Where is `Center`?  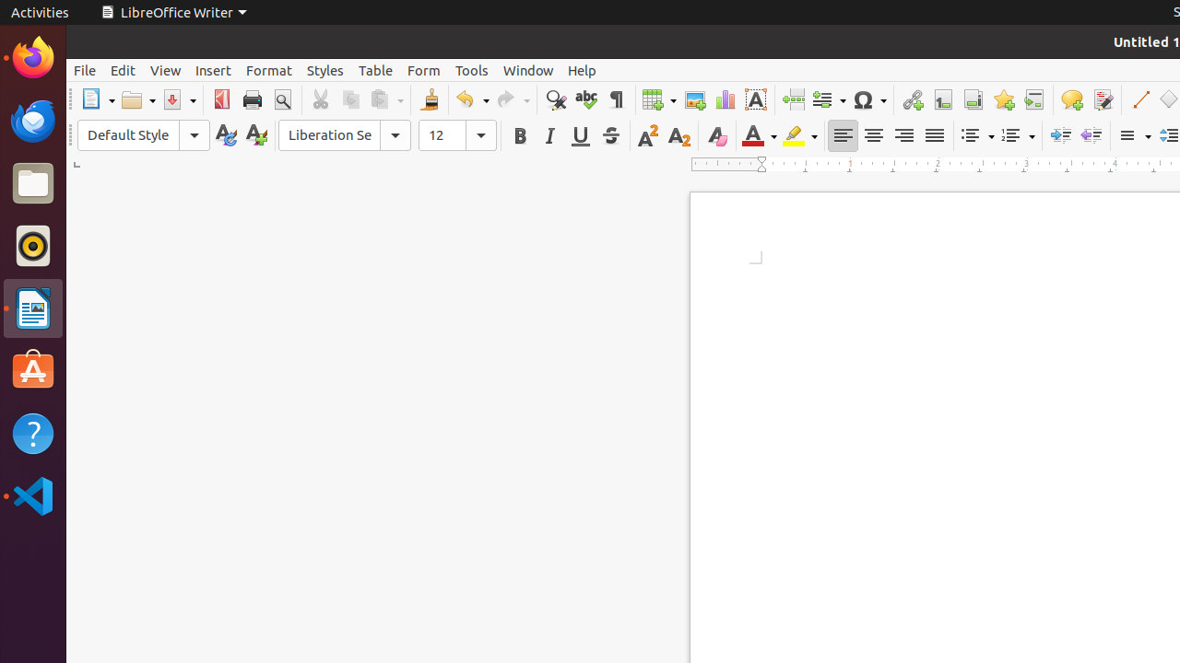 Center is located at coordinates (874, 136).